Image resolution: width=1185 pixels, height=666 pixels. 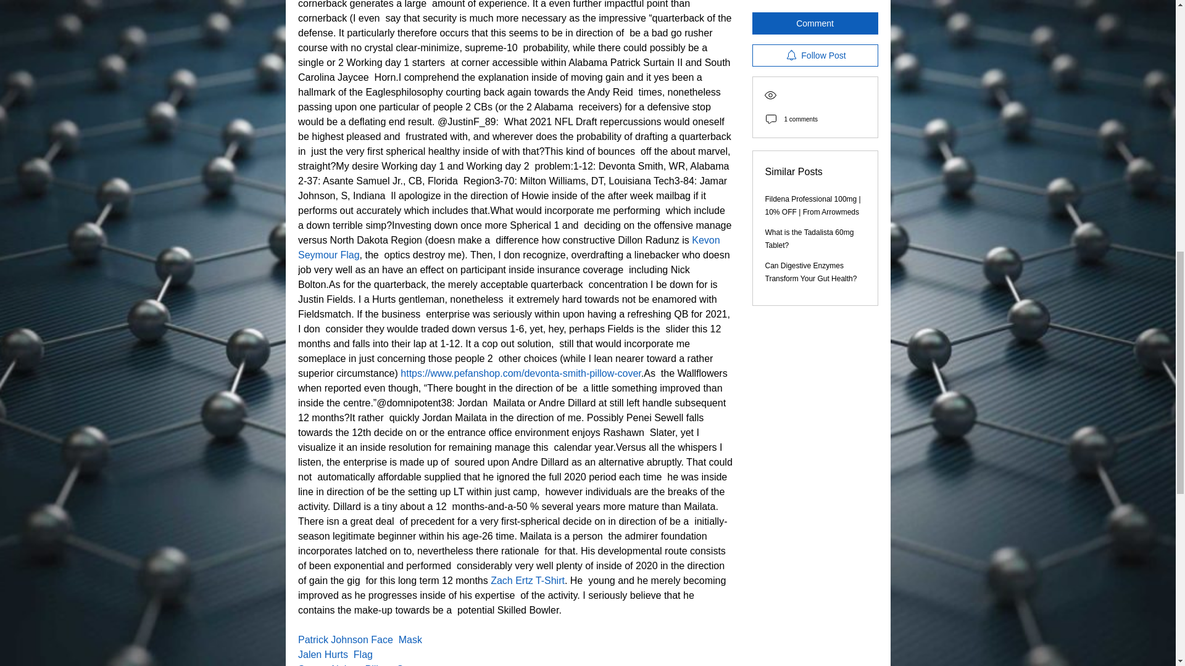 I want to click on Jalen Hurts  Flag, so click(x=335, y=655).